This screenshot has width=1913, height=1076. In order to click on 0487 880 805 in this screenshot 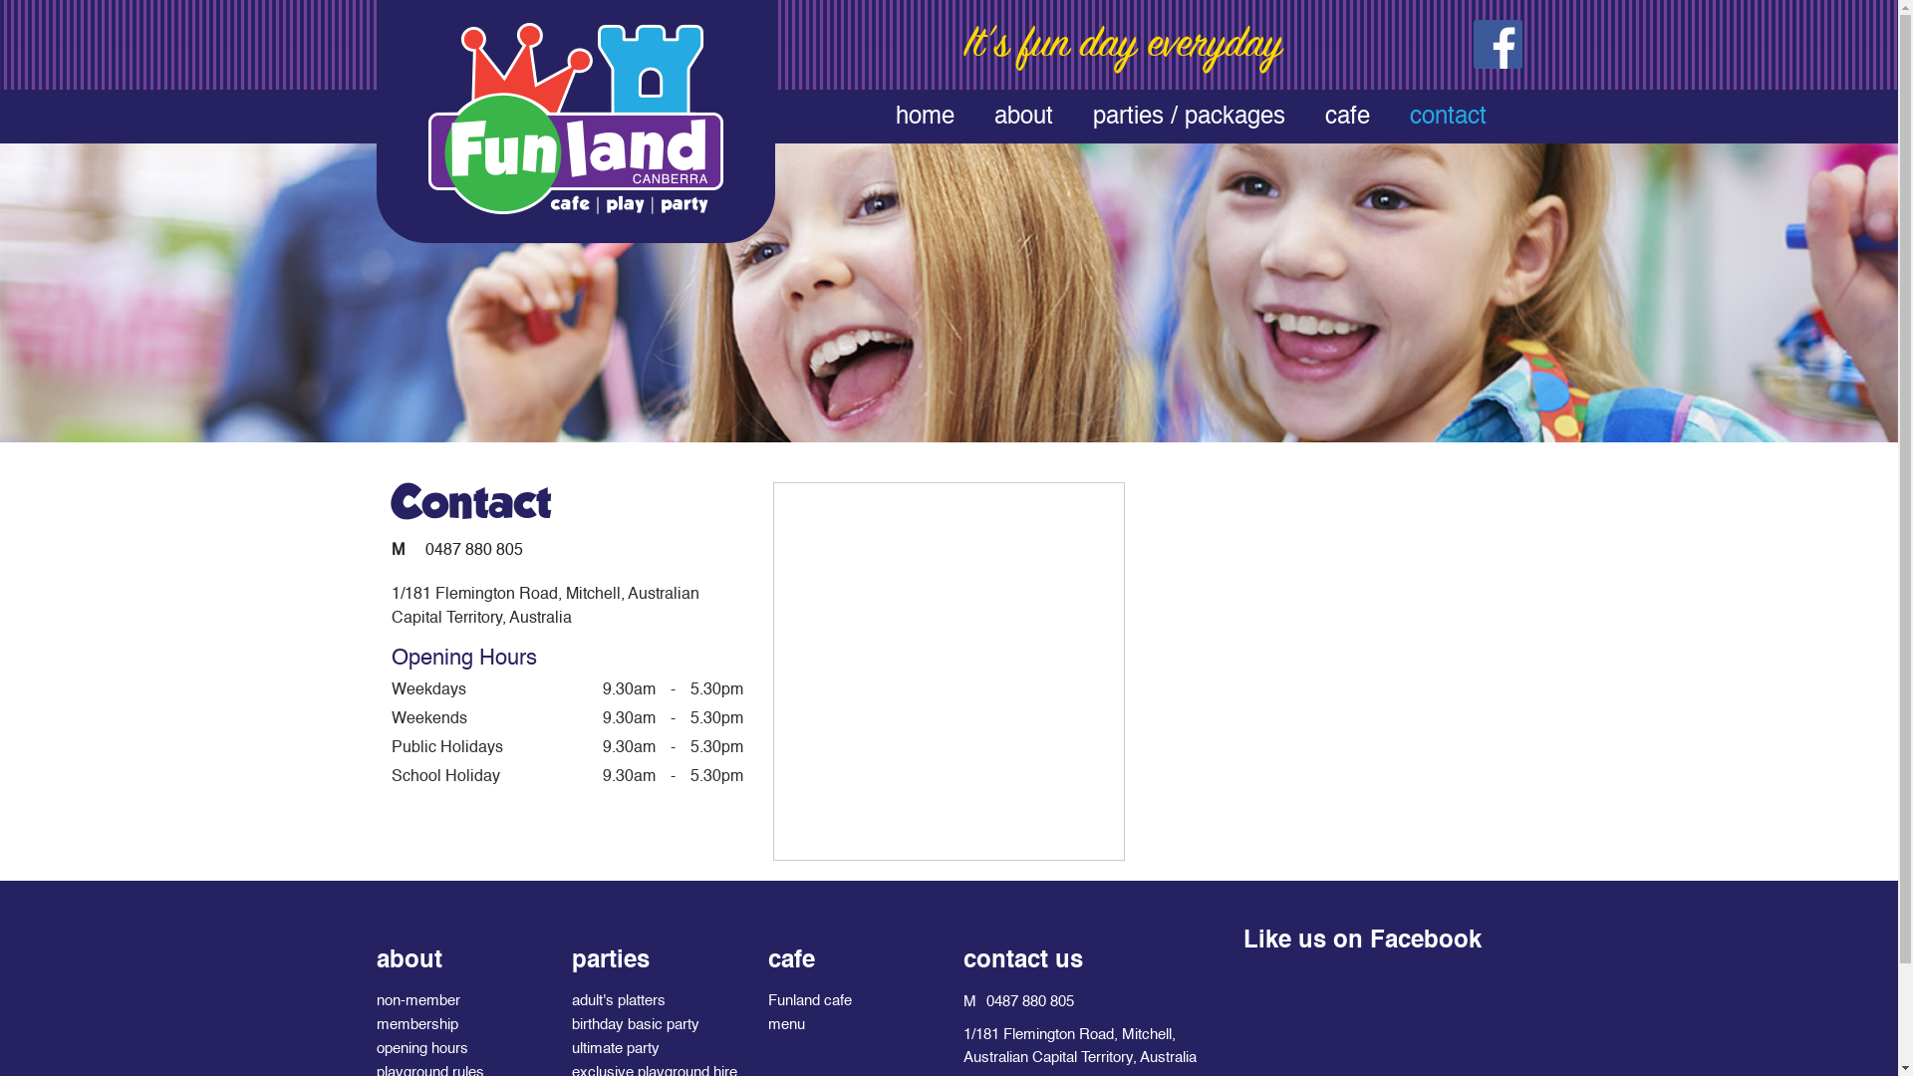, I will do `click(1030, 1002)`.